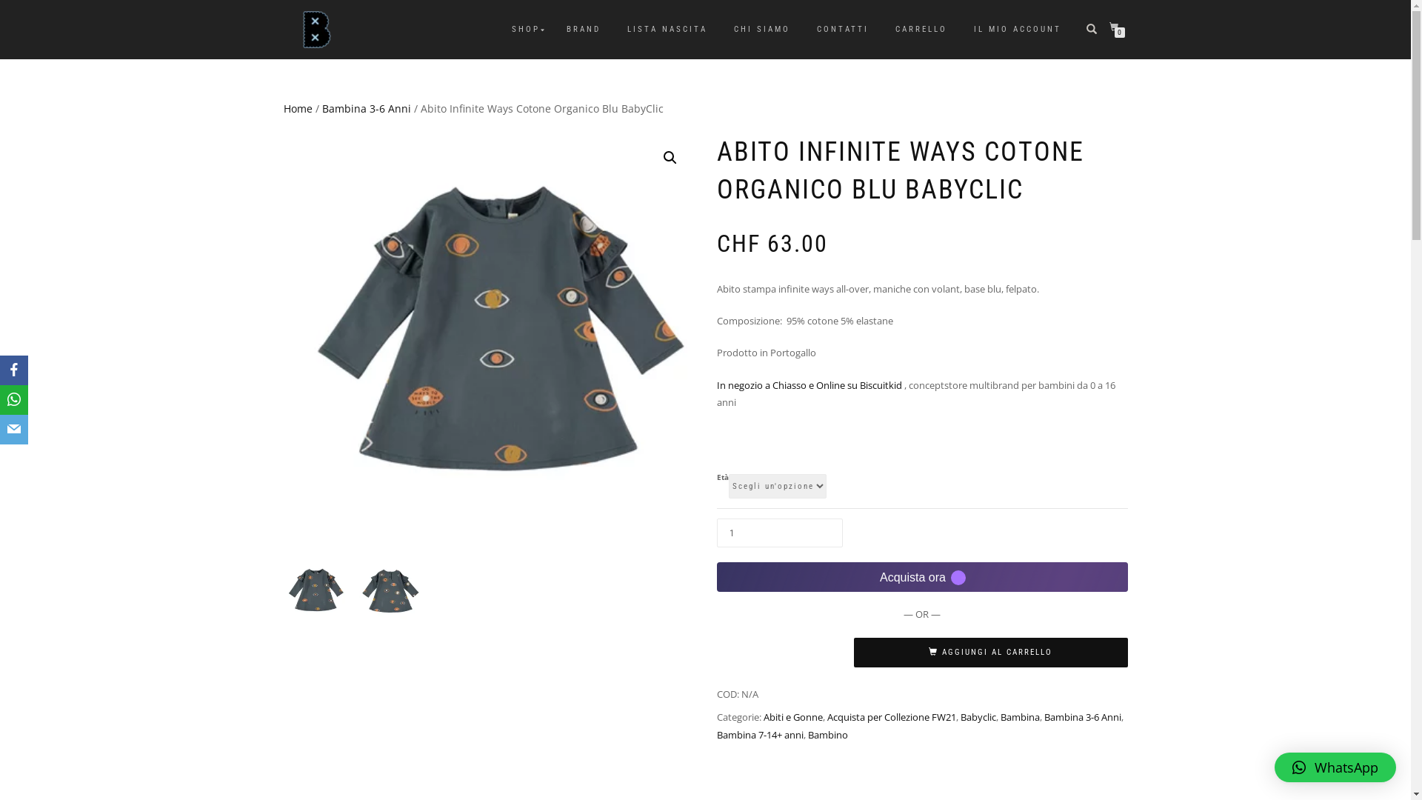  I want to click on 0, so click(1117, 27).